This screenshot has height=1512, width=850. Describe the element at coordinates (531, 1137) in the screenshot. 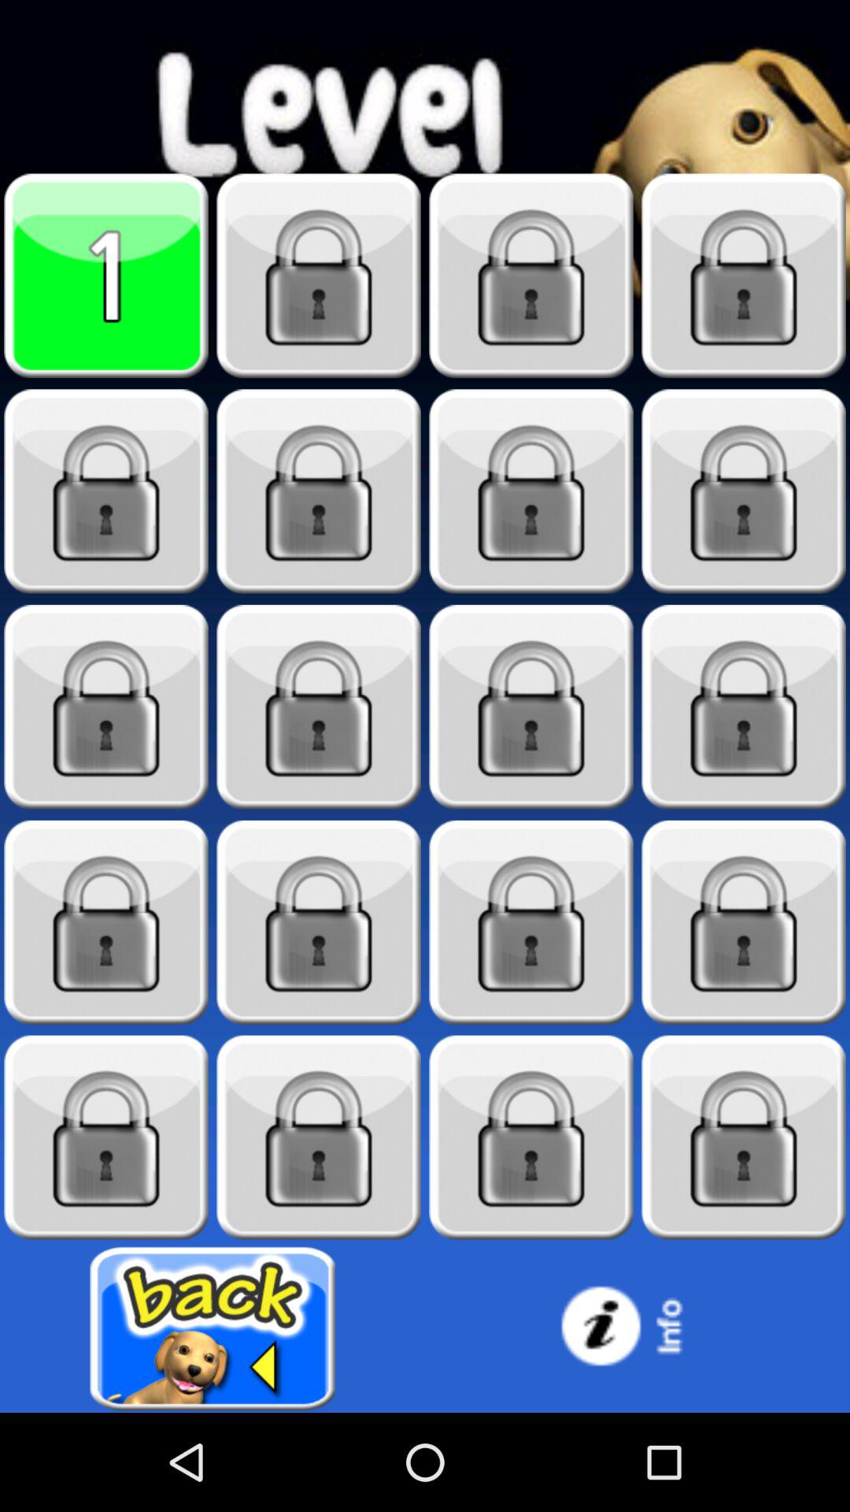

I see `enter level 19` at that location.